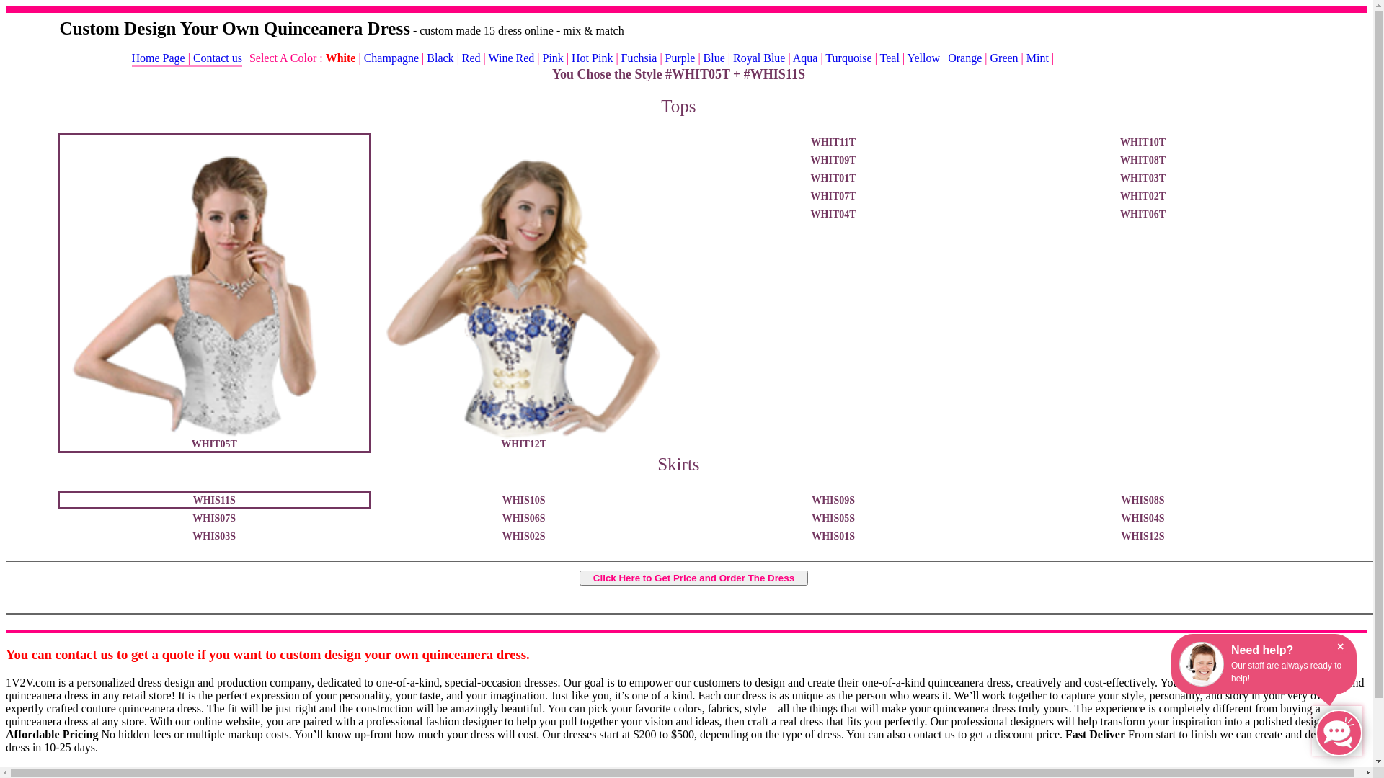 The width and height of the screenshot is (1384, 778). I want to click on Hot Pink, so click(593, 58).